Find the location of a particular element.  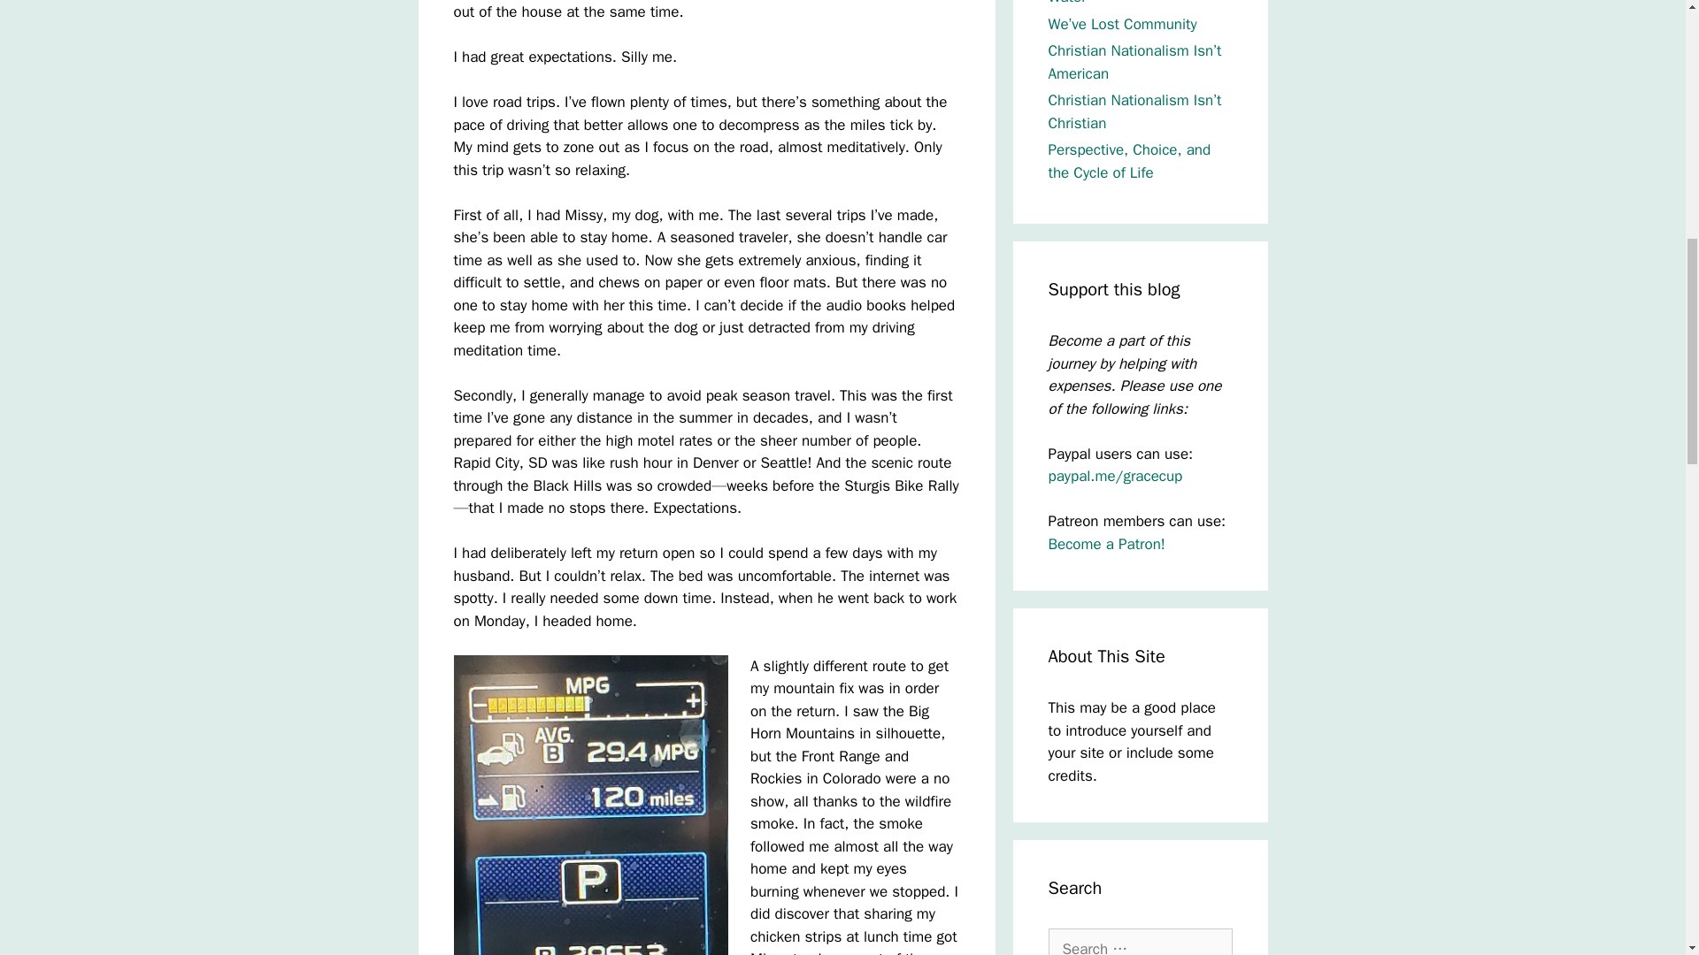

Search for: is located at coordinates (1140, 941).